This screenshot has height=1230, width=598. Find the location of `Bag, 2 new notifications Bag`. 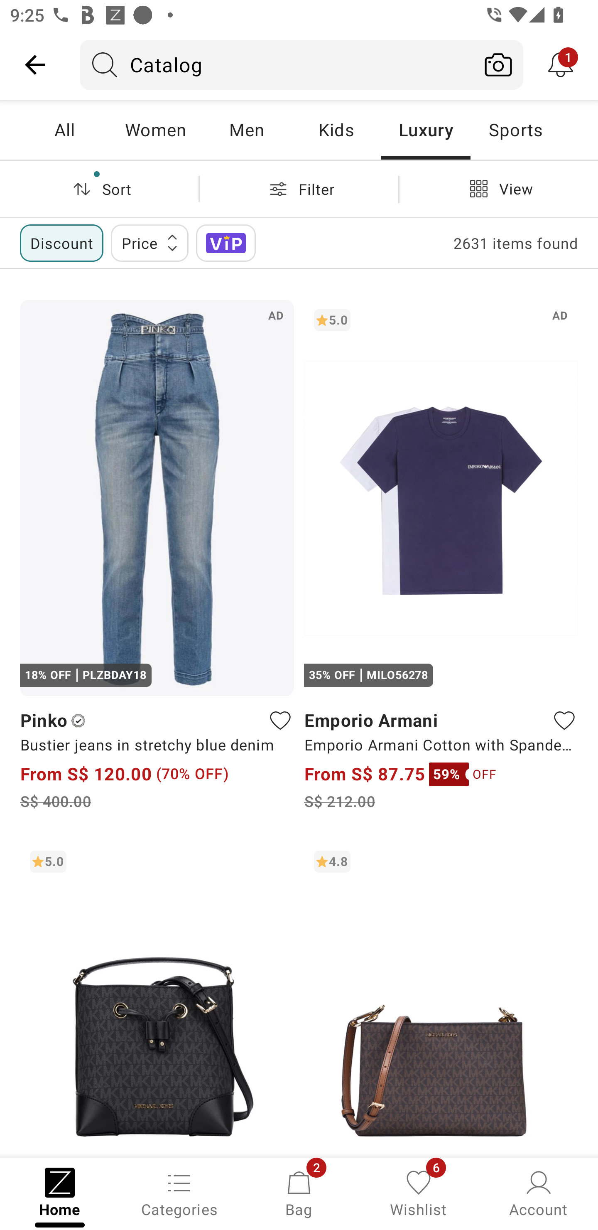

Bag, 2 new notifications Bag is located at coordinates (299, 1193).